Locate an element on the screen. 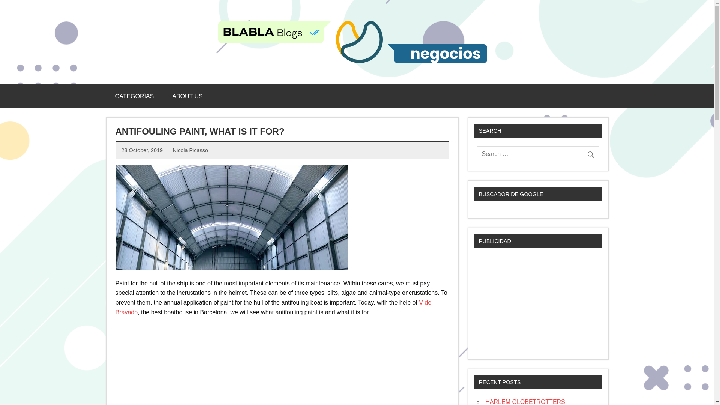 The width and height of the screenshot is (720, 405). View all posts by Nicola Picasso is located at coordinates (190, 150).